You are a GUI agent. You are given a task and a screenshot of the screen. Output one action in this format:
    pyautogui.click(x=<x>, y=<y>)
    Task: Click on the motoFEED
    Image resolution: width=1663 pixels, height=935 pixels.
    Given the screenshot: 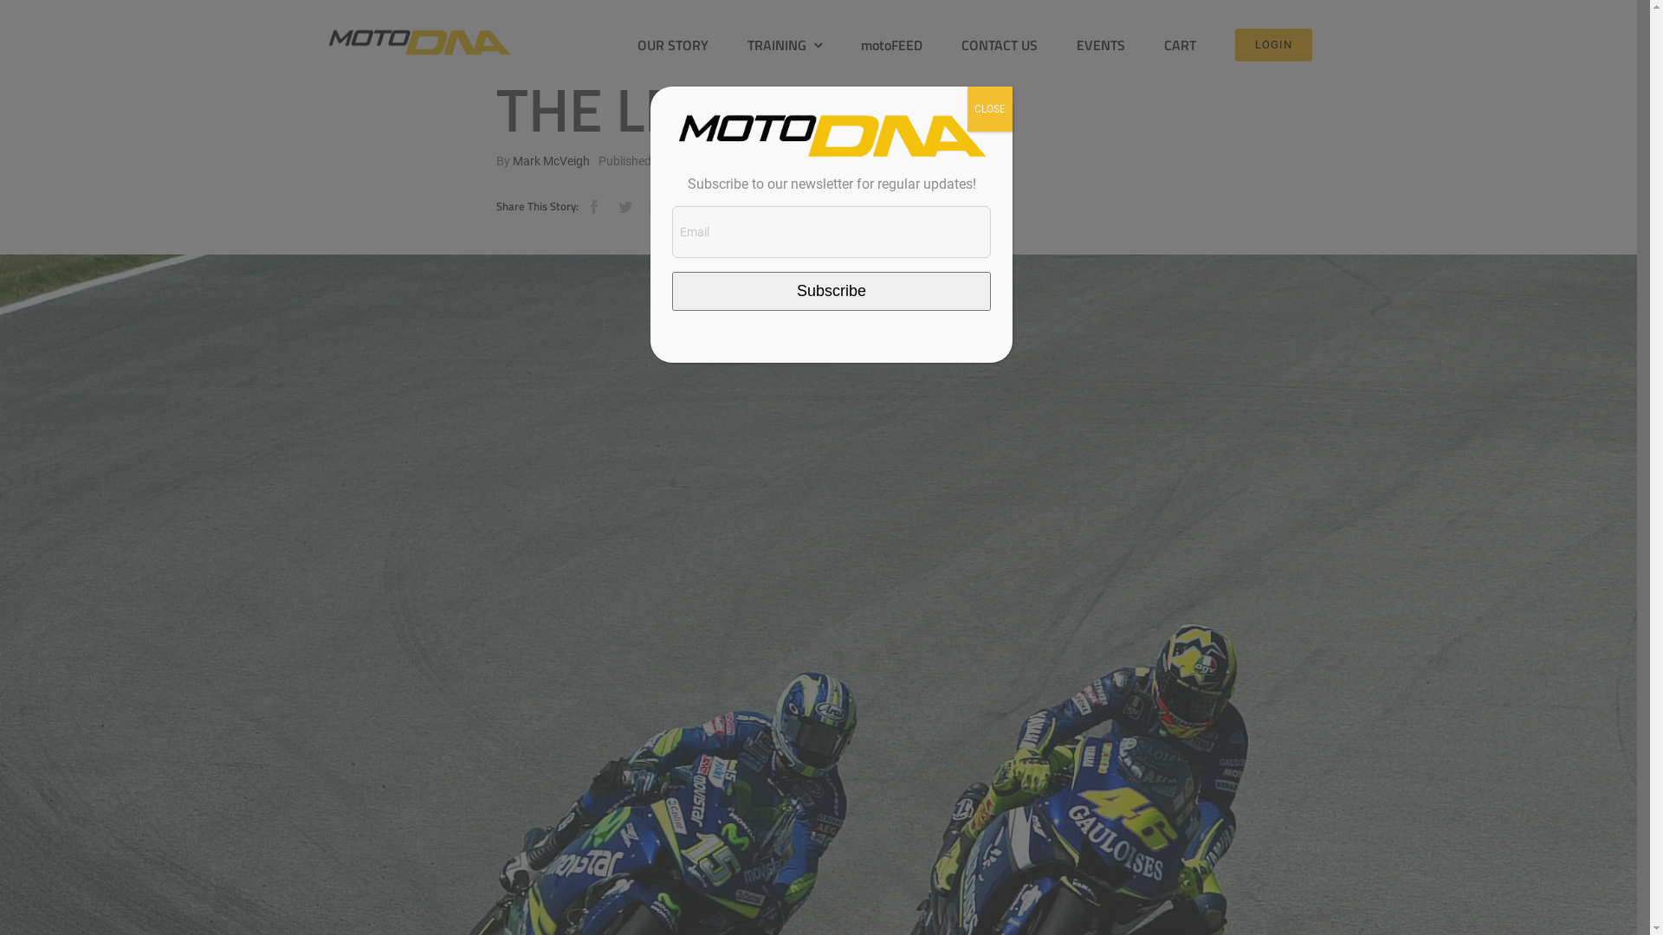 What is the action you would take?
    pyautogui.click(x=892, y=45)
    